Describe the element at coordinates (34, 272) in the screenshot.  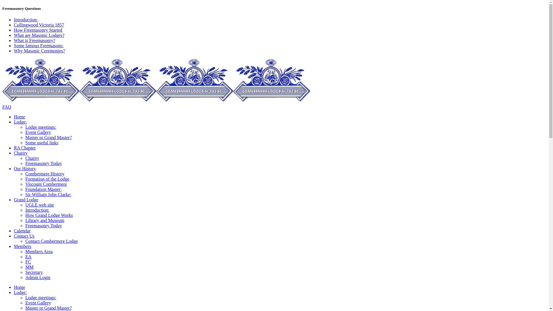
I see `Secretary` at that location.